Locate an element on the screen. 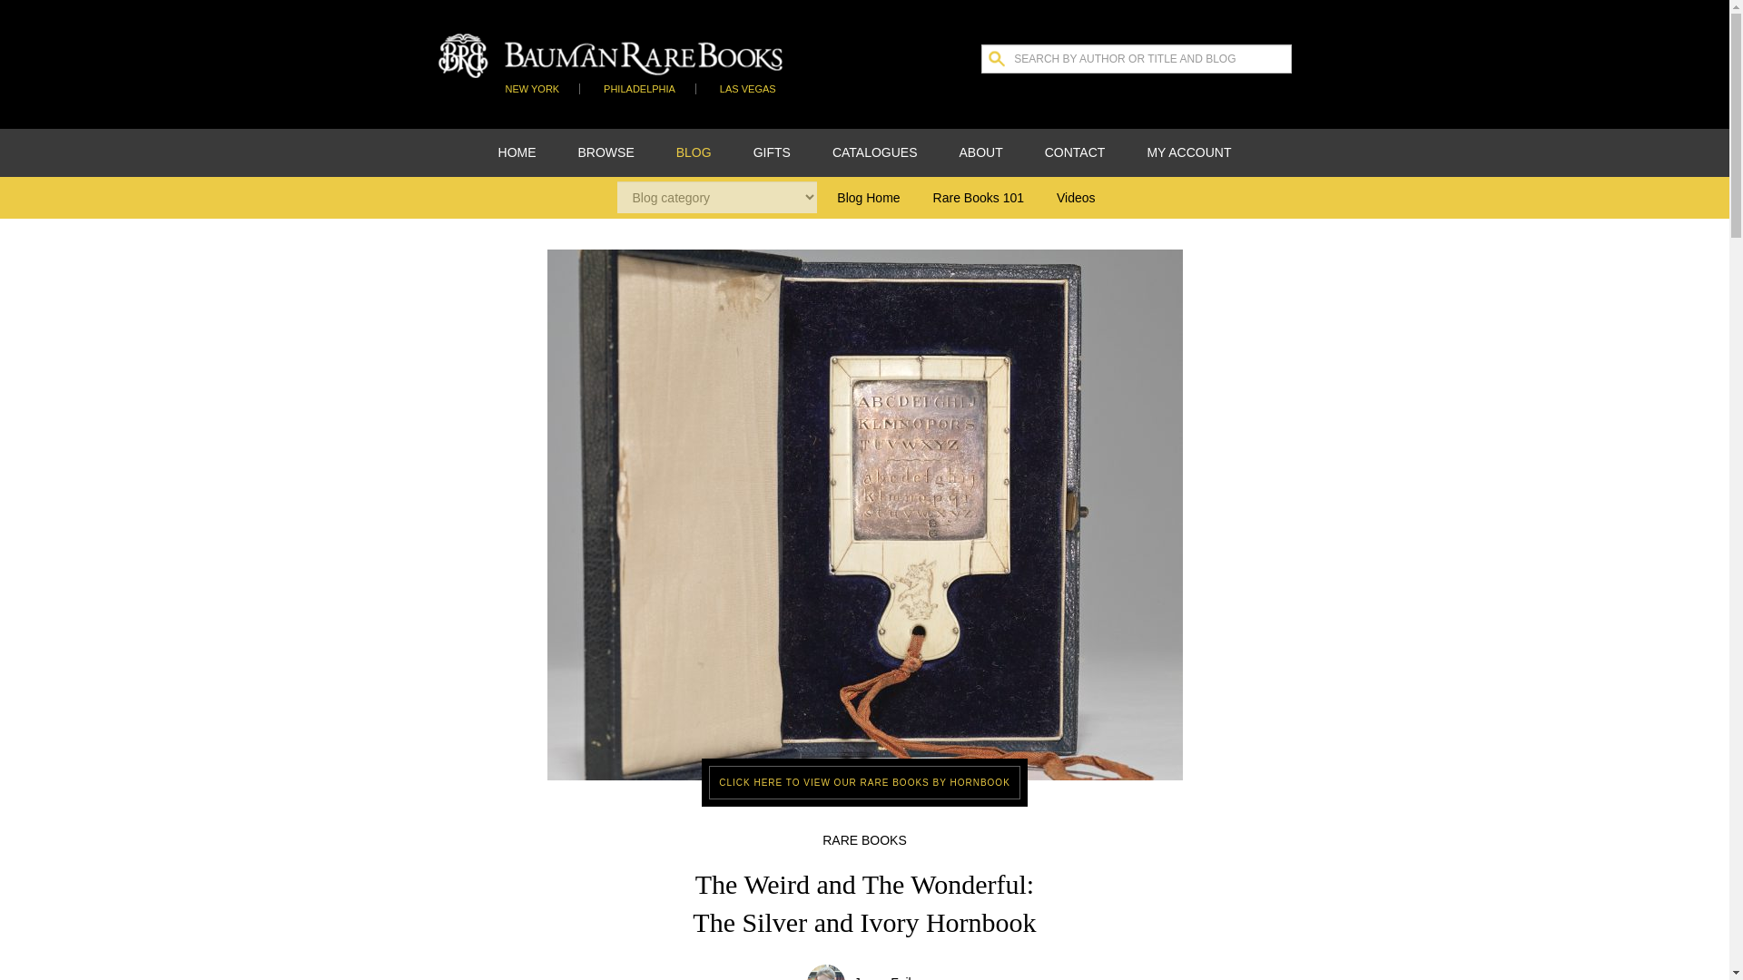 Image resolution: width=1743 pixels, height=980 pixels. LAS VEGAS is located at coordinates (748, 88).